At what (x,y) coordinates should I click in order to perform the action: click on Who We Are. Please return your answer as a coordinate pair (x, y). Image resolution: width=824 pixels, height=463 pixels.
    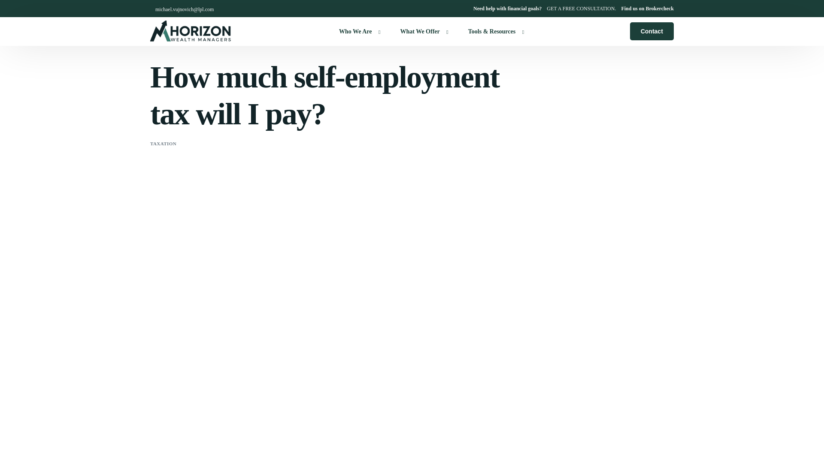
    Looking at the image, I should click on (357, 31).